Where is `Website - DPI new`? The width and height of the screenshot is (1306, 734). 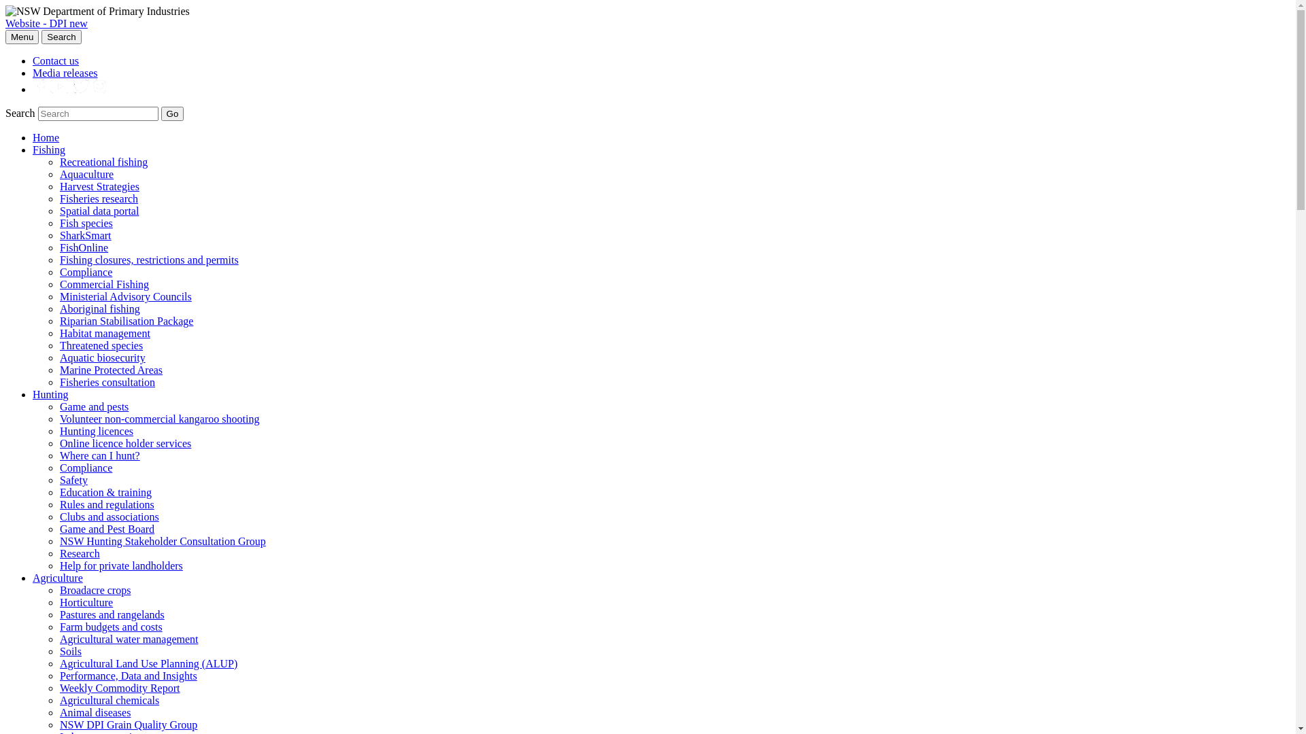
Website - DPI new is located at coordinates (46, 23).